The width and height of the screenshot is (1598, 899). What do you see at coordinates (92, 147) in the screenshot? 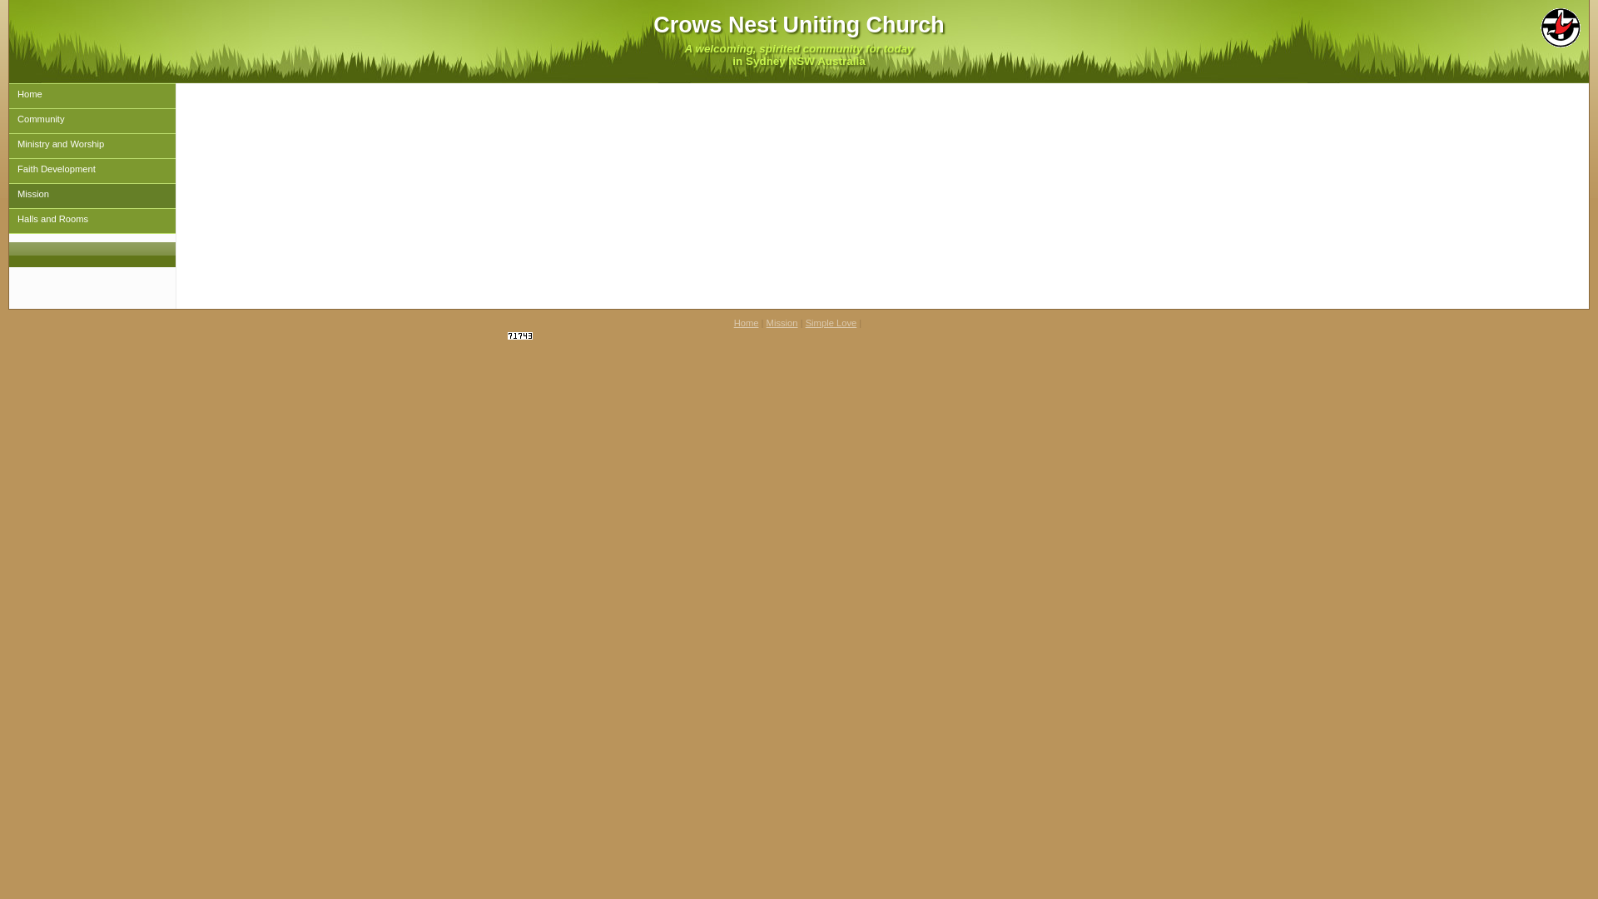
I see `Ministry and Worship` at bounding box center [92, 147].